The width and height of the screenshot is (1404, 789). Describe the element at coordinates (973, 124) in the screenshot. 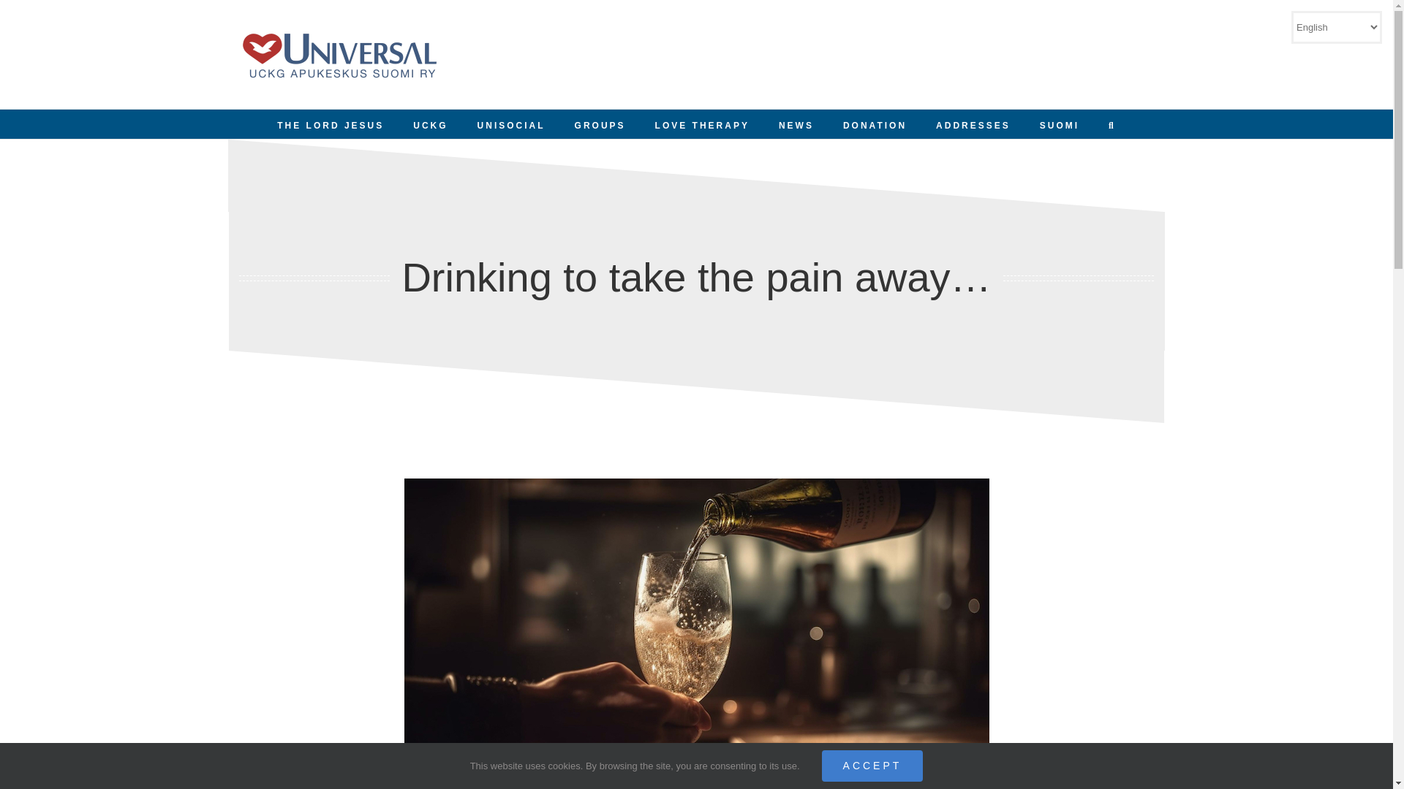

I see `ADDRESSES` at that location.